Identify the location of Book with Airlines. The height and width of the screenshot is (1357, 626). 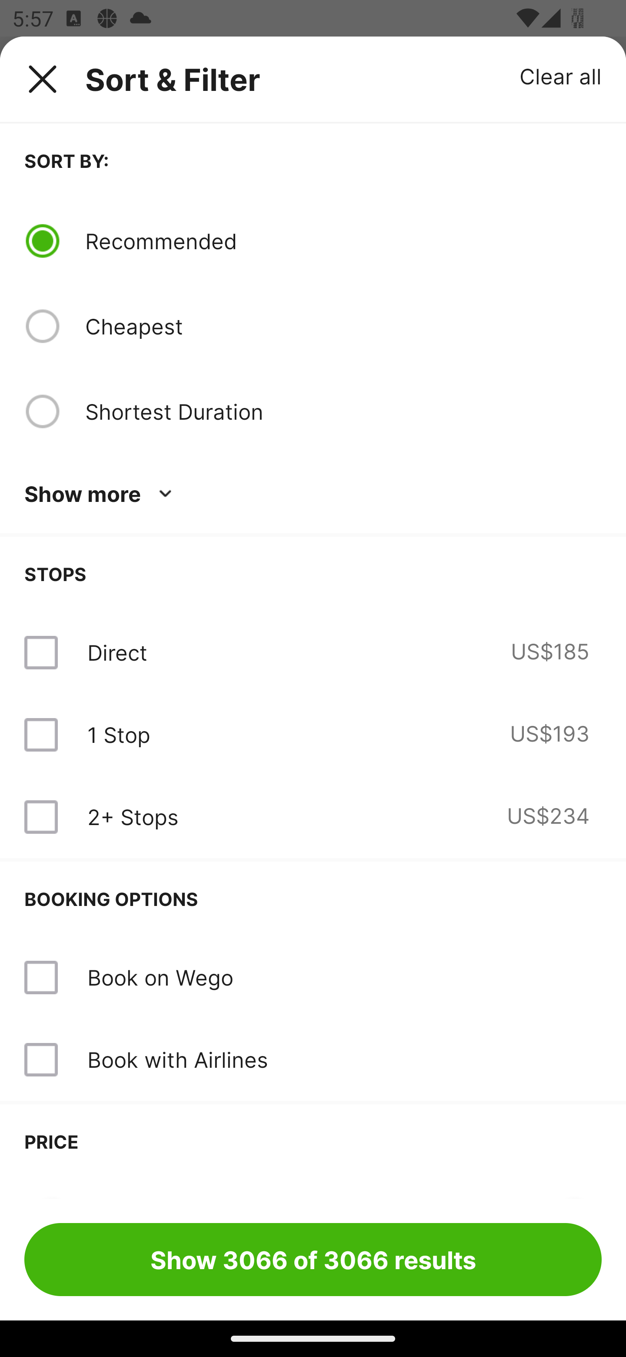
(313, 1060).